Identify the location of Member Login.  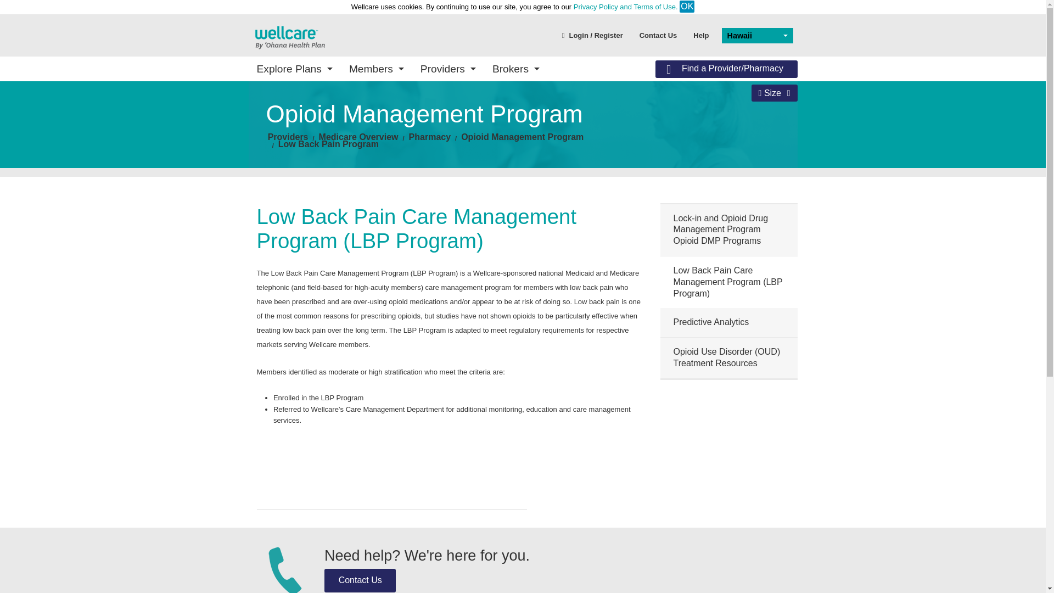
(330, 169).